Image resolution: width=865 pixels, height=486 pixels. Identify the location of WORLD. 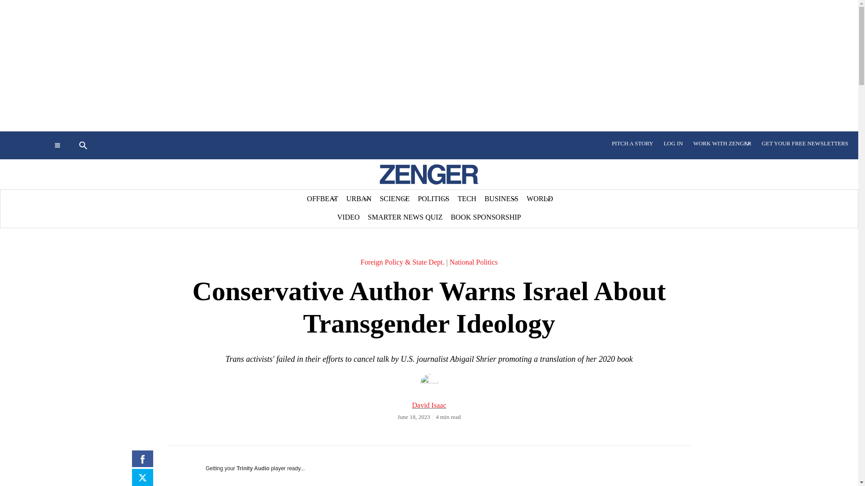
(540, 199).